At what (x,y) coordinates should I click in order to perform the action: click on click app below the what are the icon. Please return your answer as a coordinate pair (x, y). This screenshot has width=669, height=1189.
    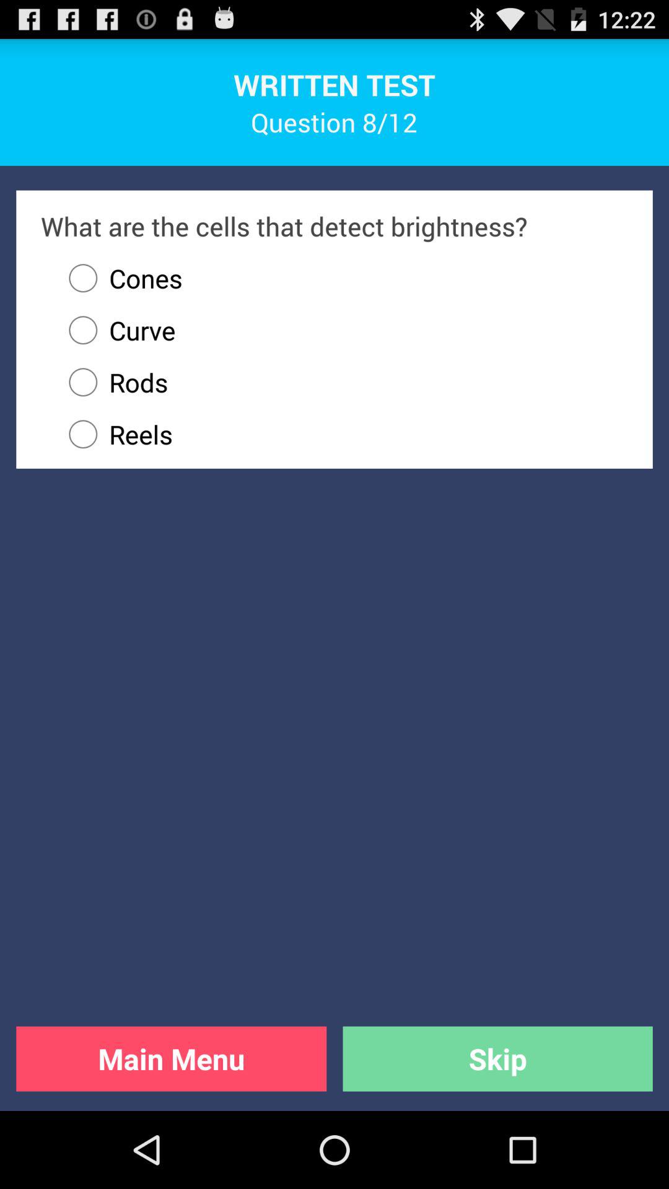
    Looking at the image, I should click on (120, 278).